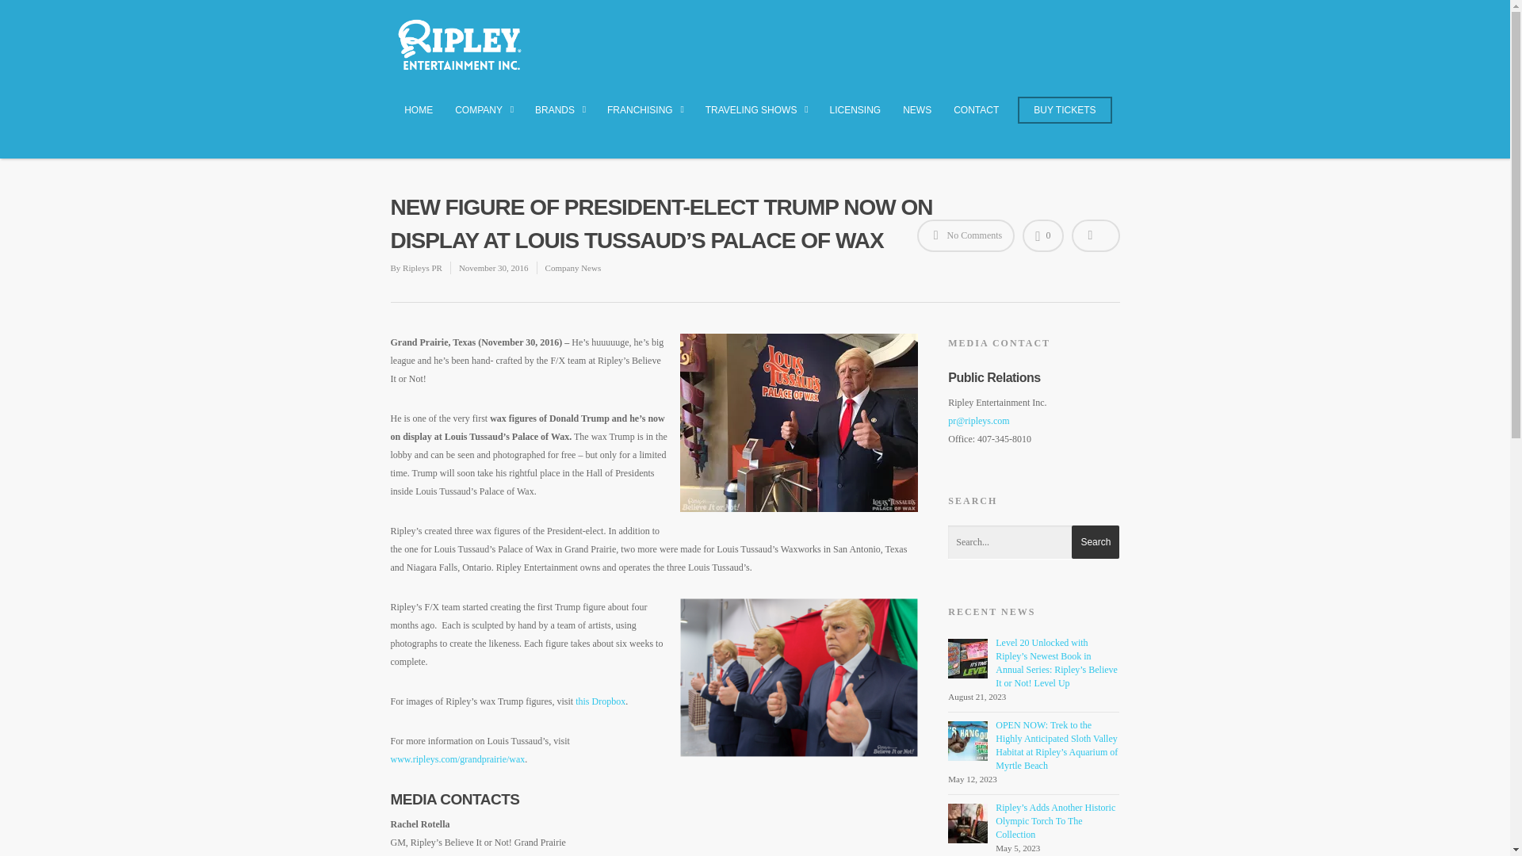 Image resolution: width=1522 pixels, height=856 pixels. I want to click on FRANCHISING, so click(645, 119).